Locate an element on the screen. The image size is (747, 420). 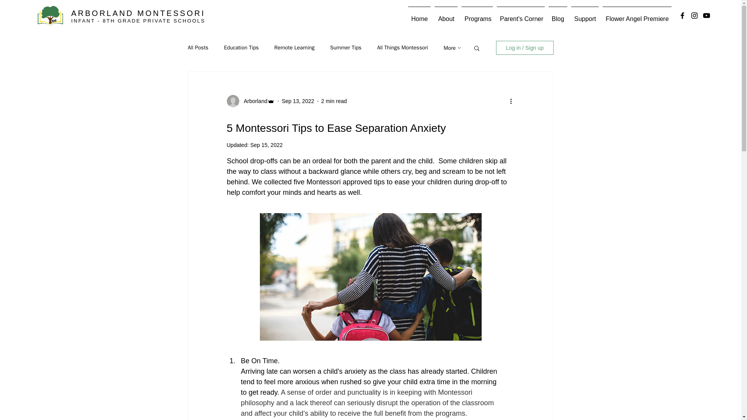
Summer Tips is located at coordinates (345, 47).